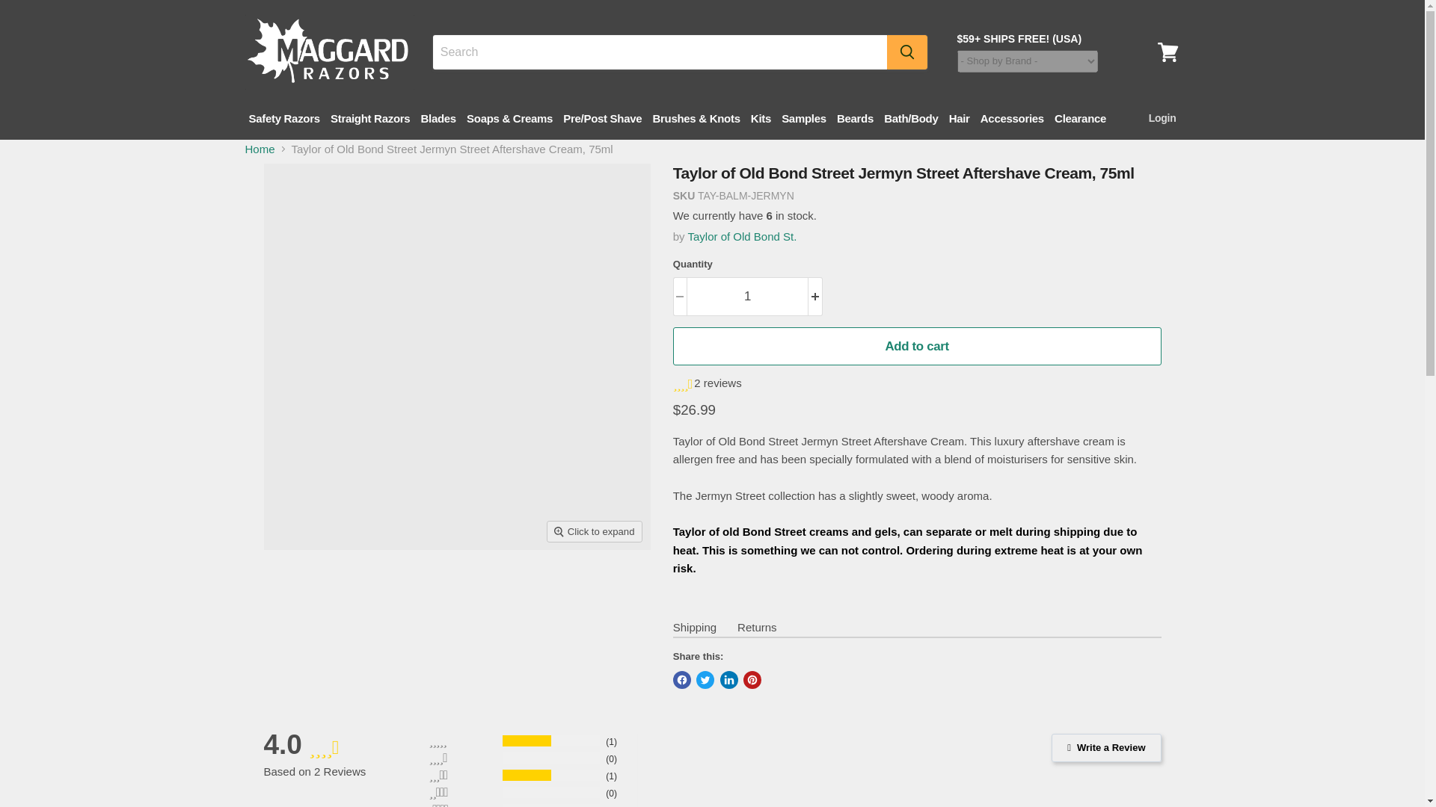 This screenshot has height=807, width=1436. I want to click on Beards, so click(855, 118).